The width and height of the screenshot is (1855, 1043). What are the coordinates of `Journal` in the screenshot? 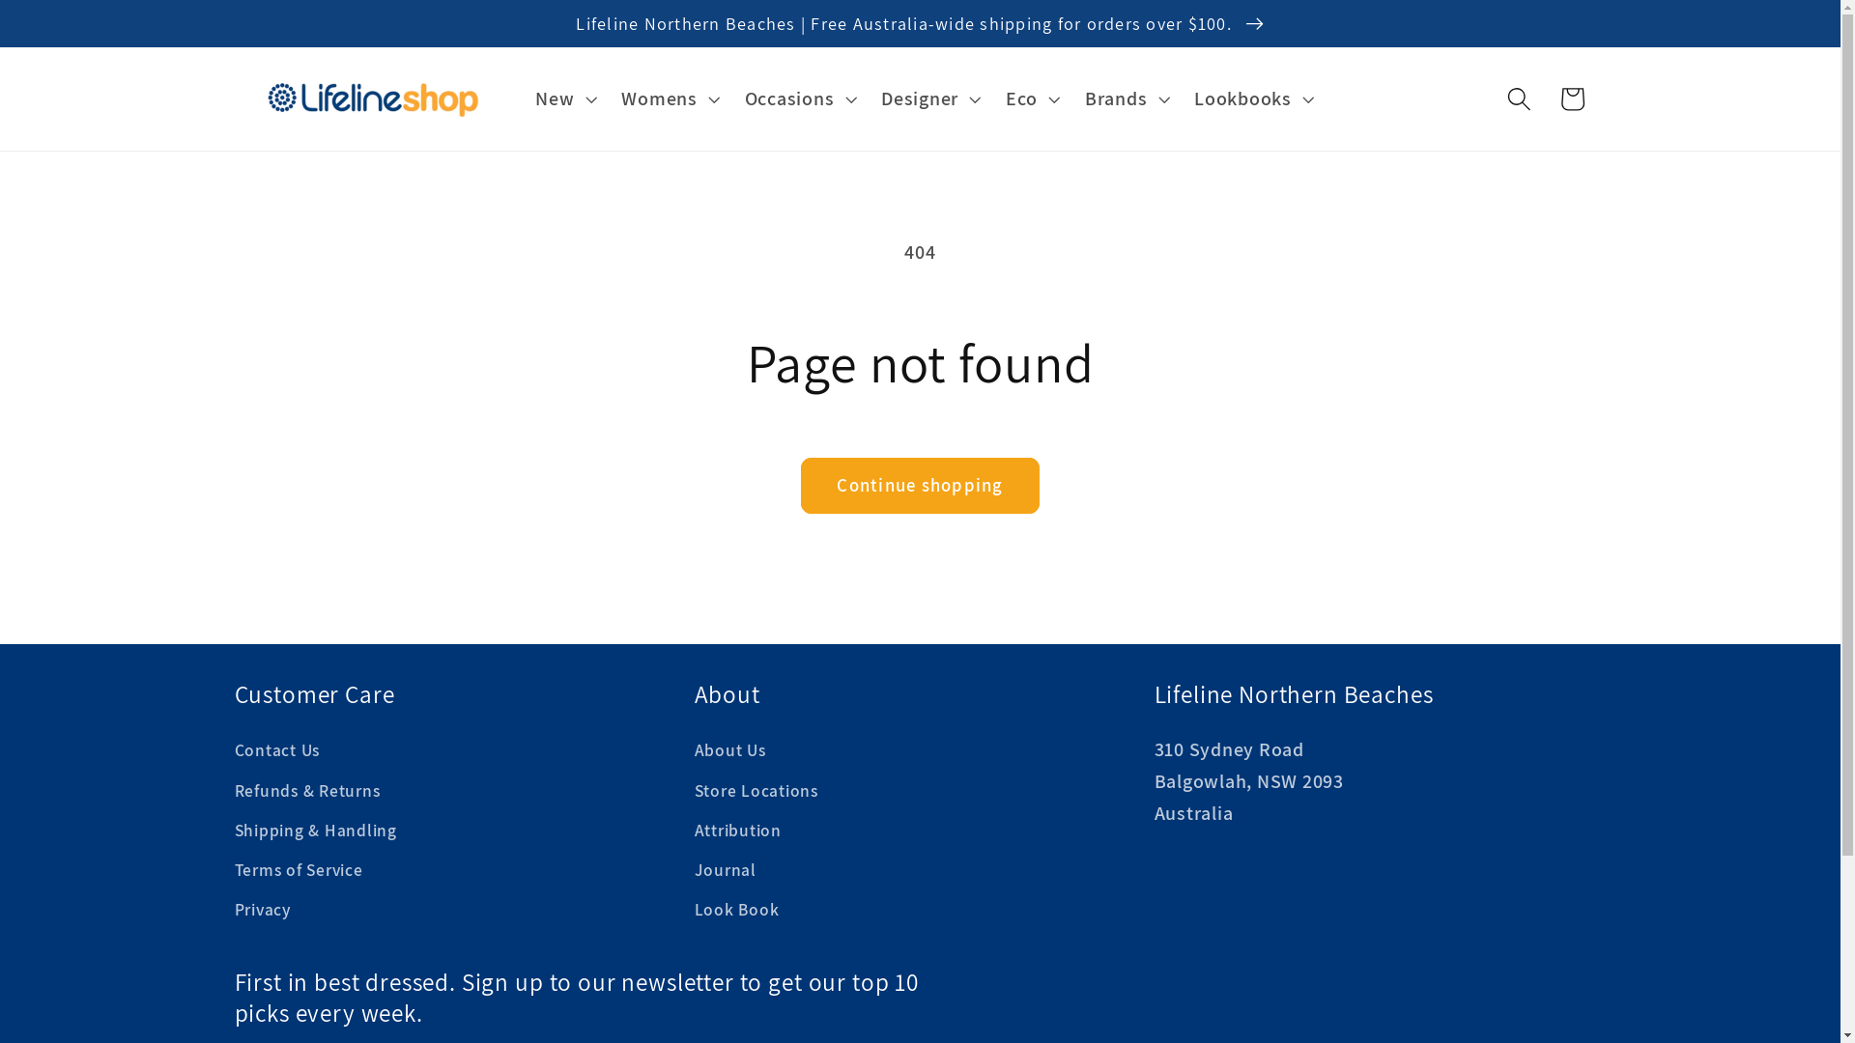 It's located at (725, 871).